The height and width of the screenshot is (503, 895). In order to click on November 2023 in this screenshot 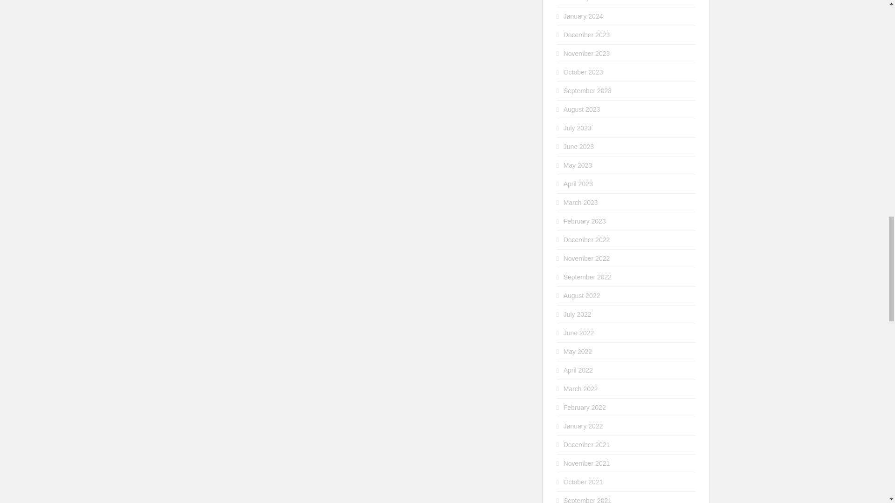, I will do `click(587, 53)`.